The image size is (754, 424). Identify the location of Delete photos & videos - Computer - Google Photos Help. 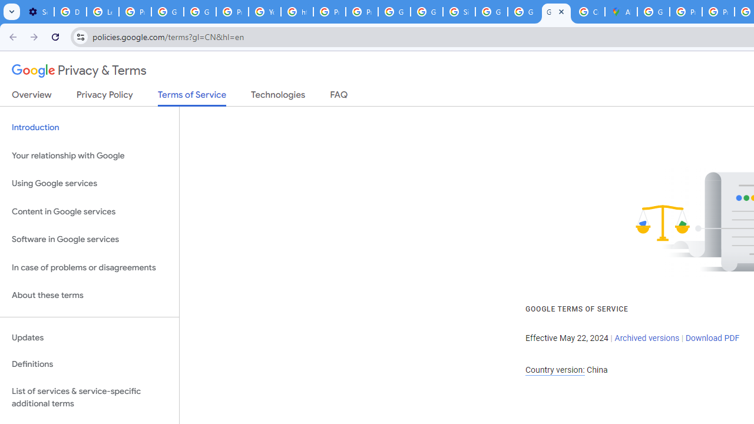
(71, 12).